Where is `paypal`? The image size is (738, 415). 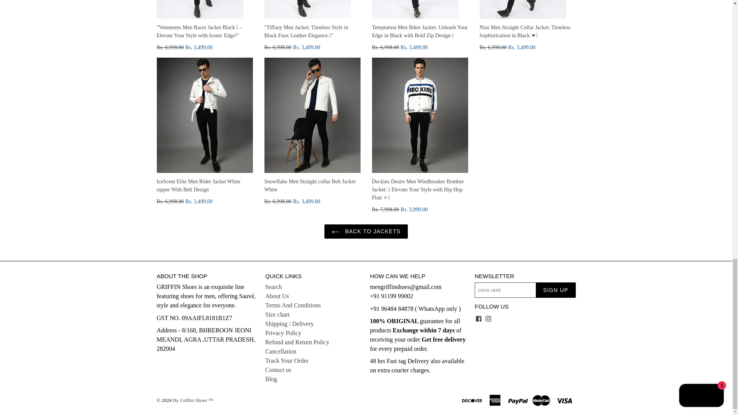 paypal is located at coordinates (519, 400).